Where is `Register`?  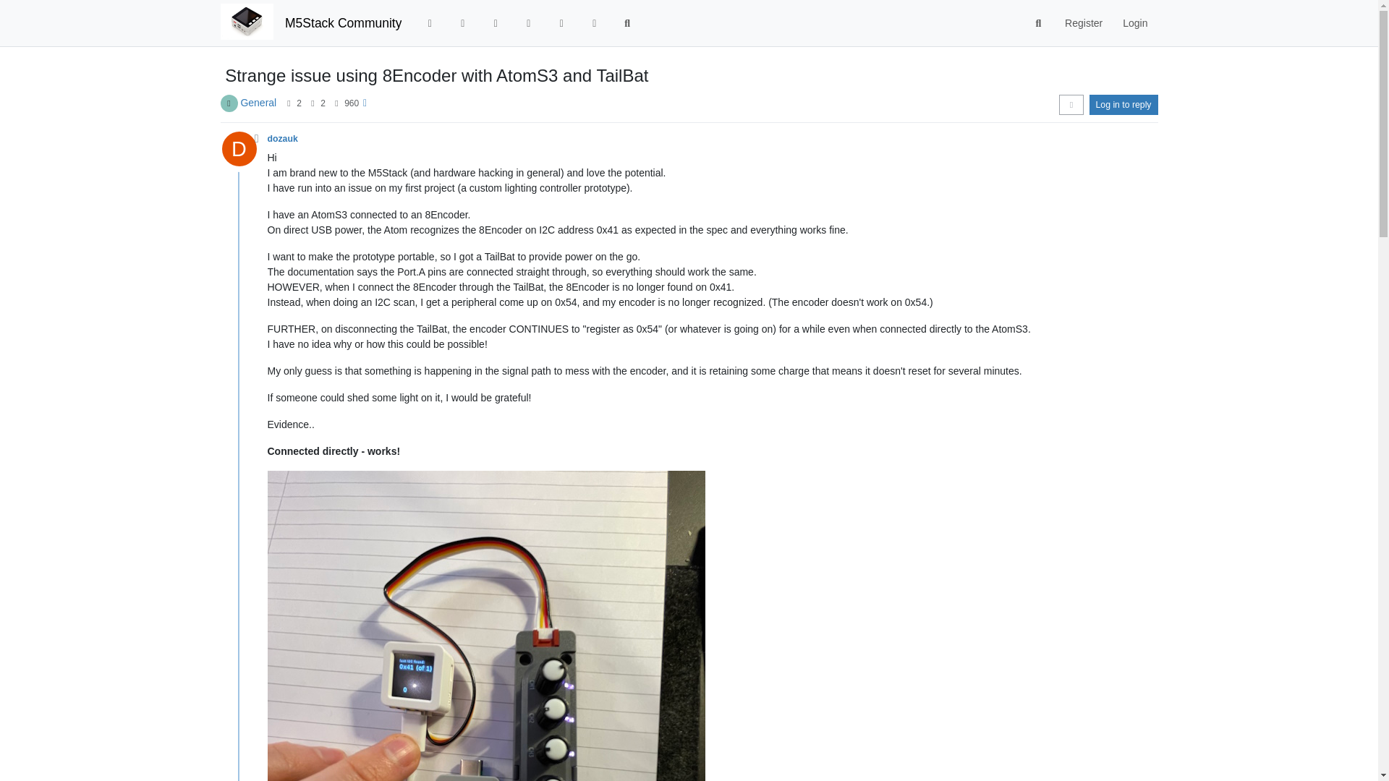
Register is located at coordinates (1083, 23).